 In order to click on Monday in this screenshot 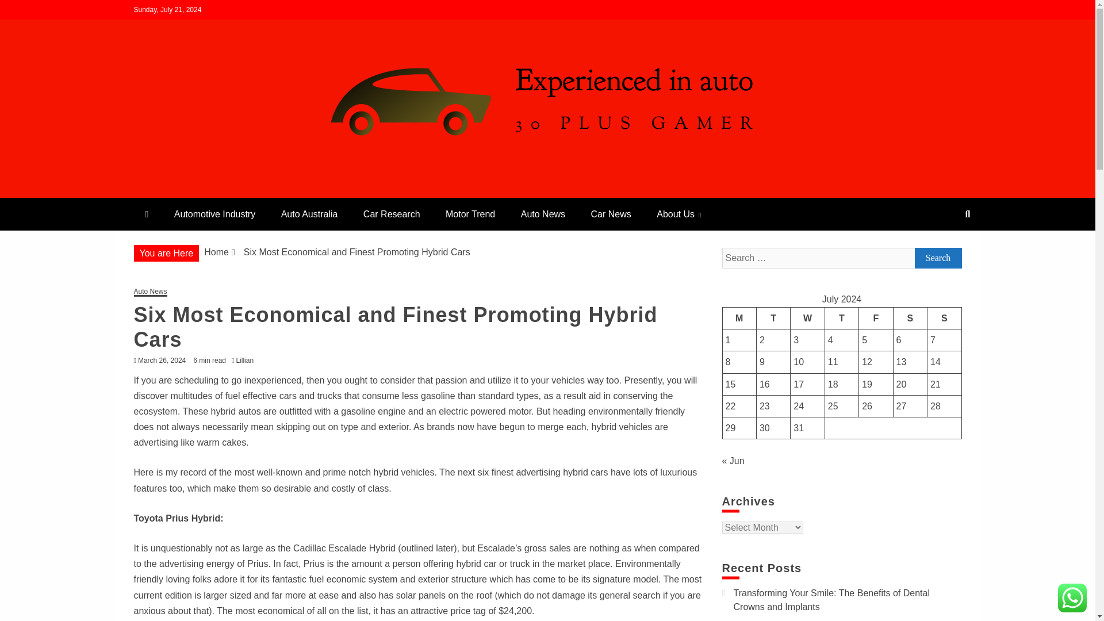, I will do `click(739, 317)`.